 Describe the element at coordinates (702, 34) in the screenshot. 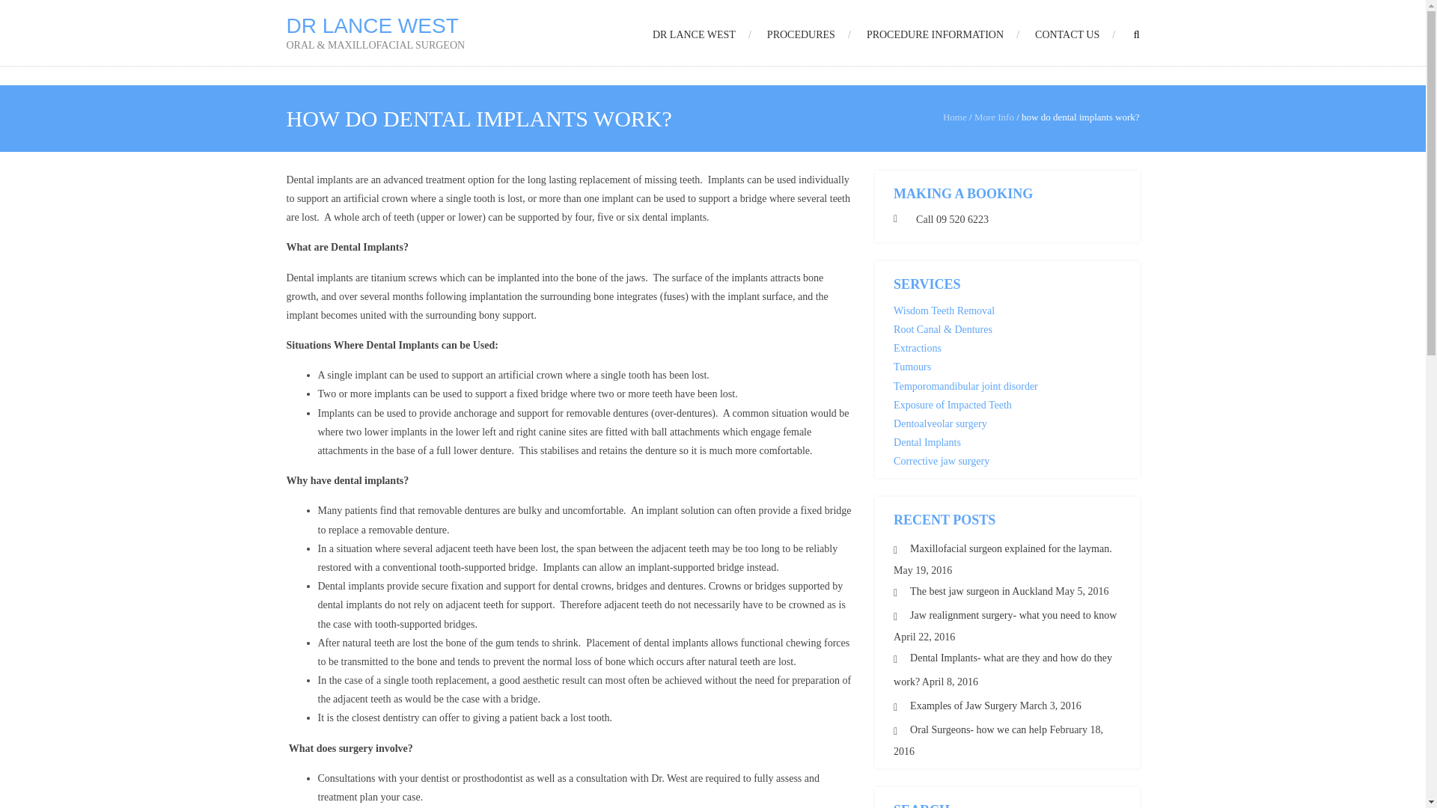

I see `DR LANCE WEST` at that location.